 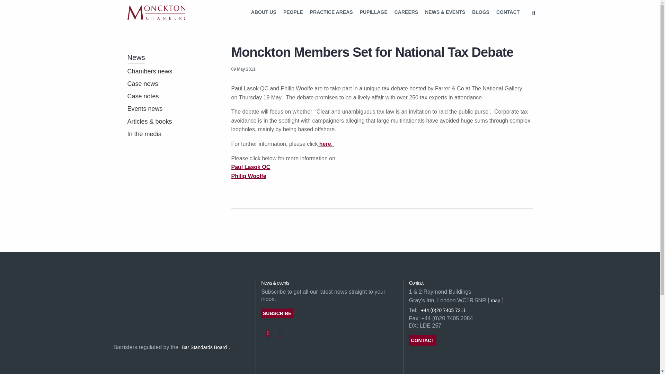 What do you see at coordinates (331, 12) in the screenshot?
I see `PRACTICE AREAS` at bounding box center [331, 12].